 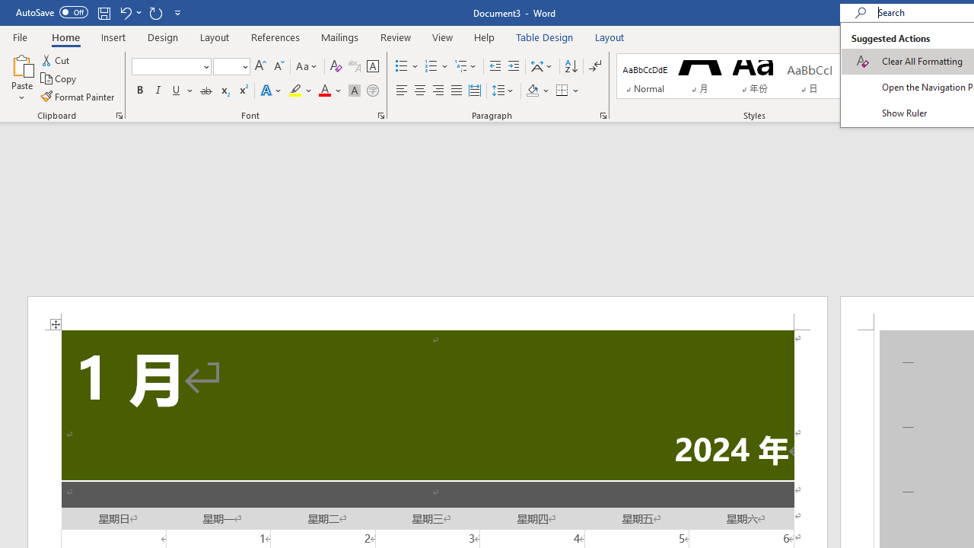 What do you see at coordinates (103, 12) in the screenshot?
I see `Save` at bounding box center [103, 12].